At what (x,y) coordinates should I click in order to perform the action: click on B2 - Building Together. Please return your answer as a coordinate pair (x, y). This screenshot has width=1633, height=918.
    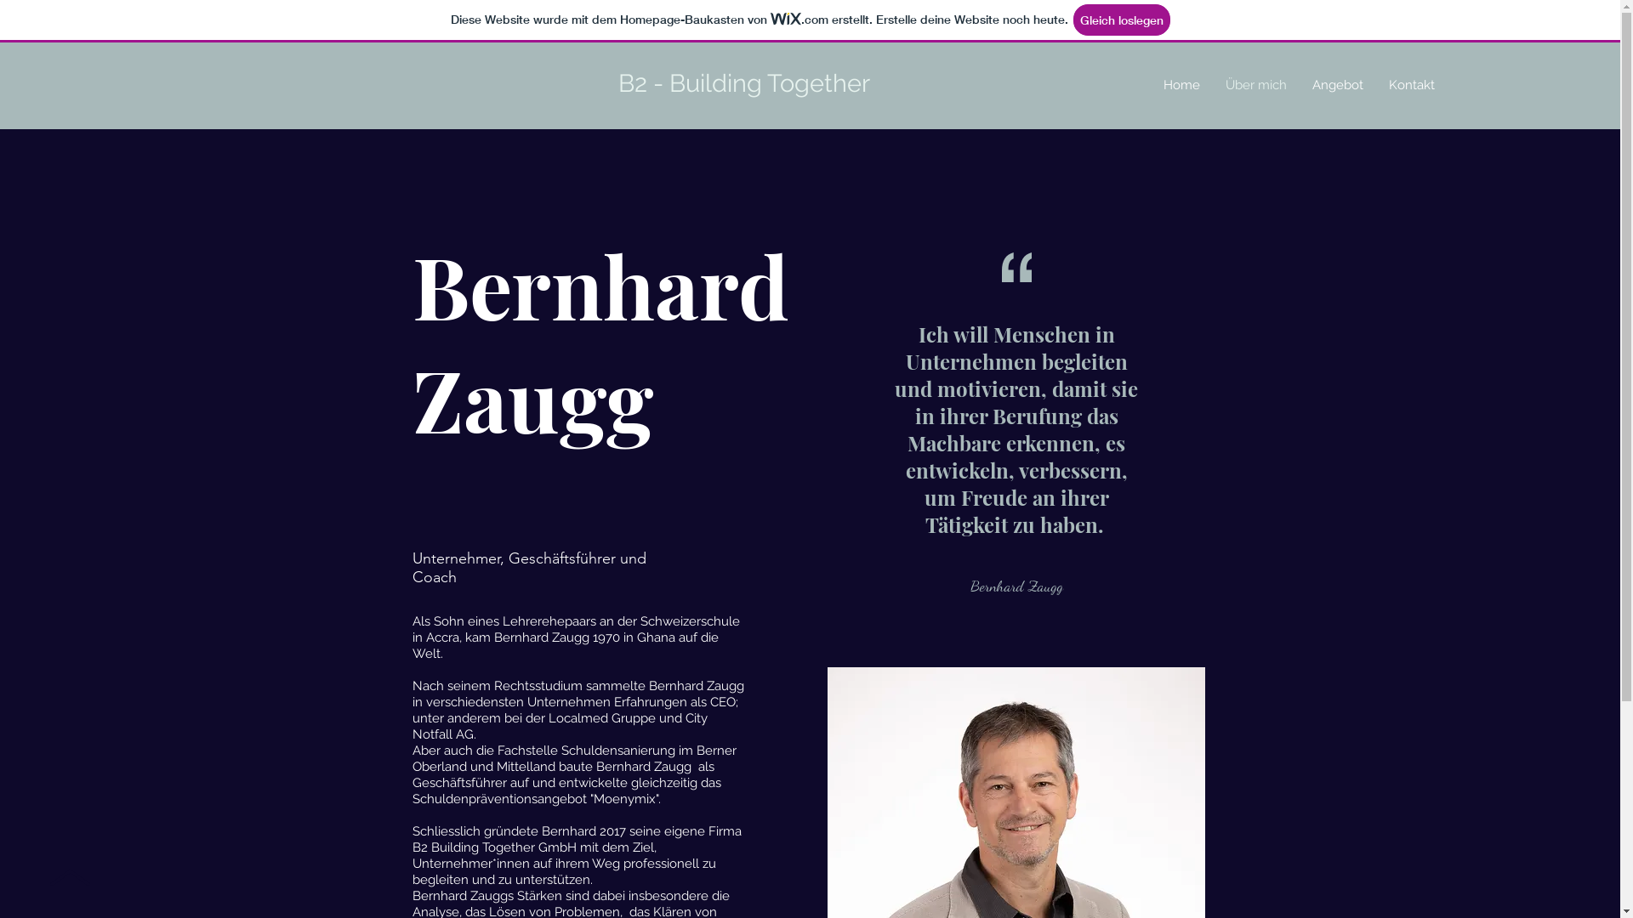
    Looking at the image, I should click on (744, 83).